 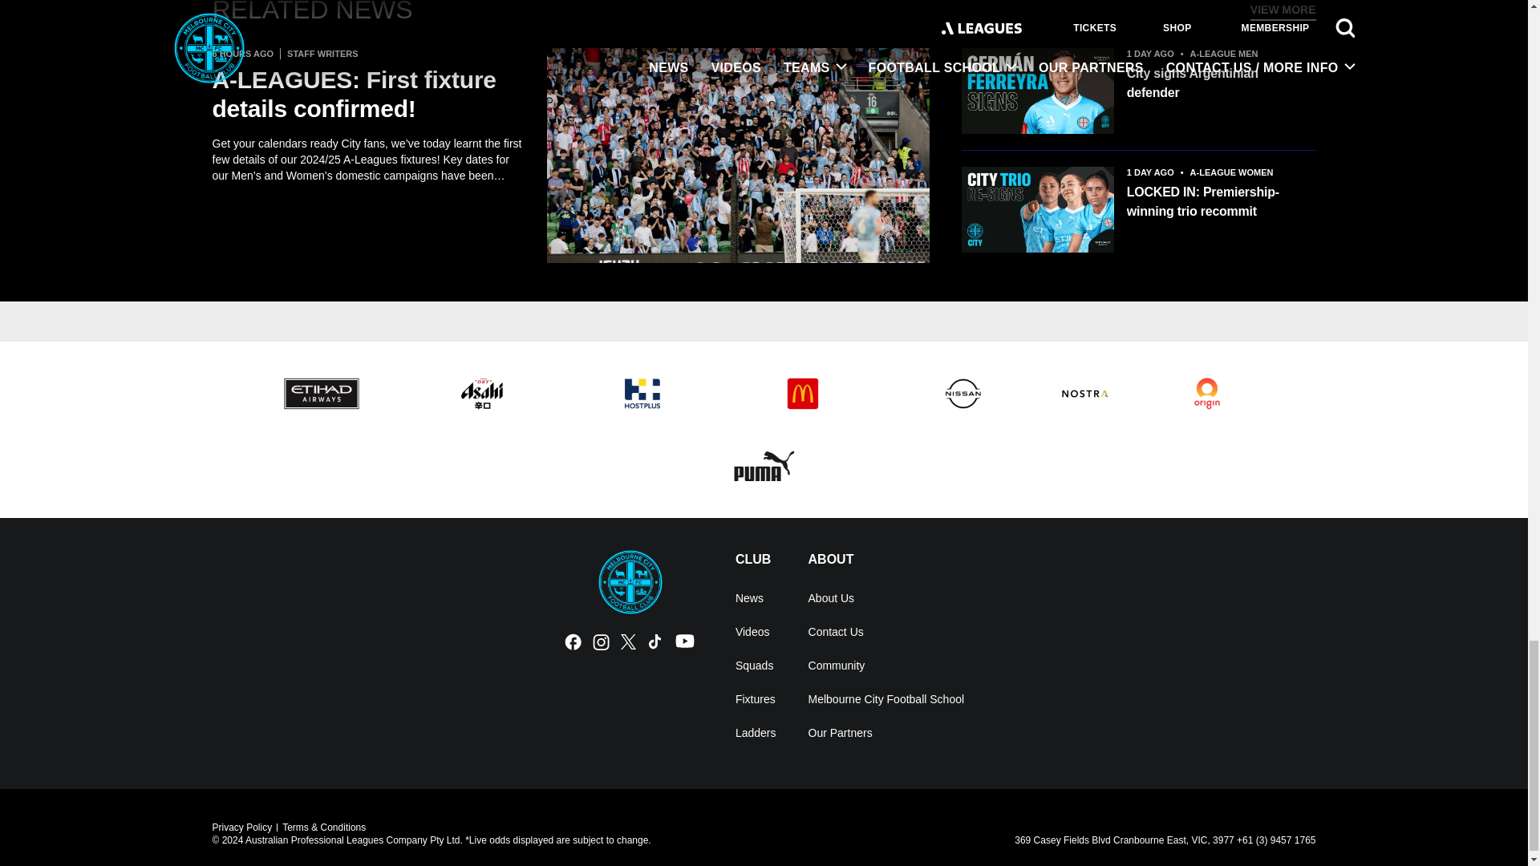 I want to click on Nostra, so click(x=1084, y=393).